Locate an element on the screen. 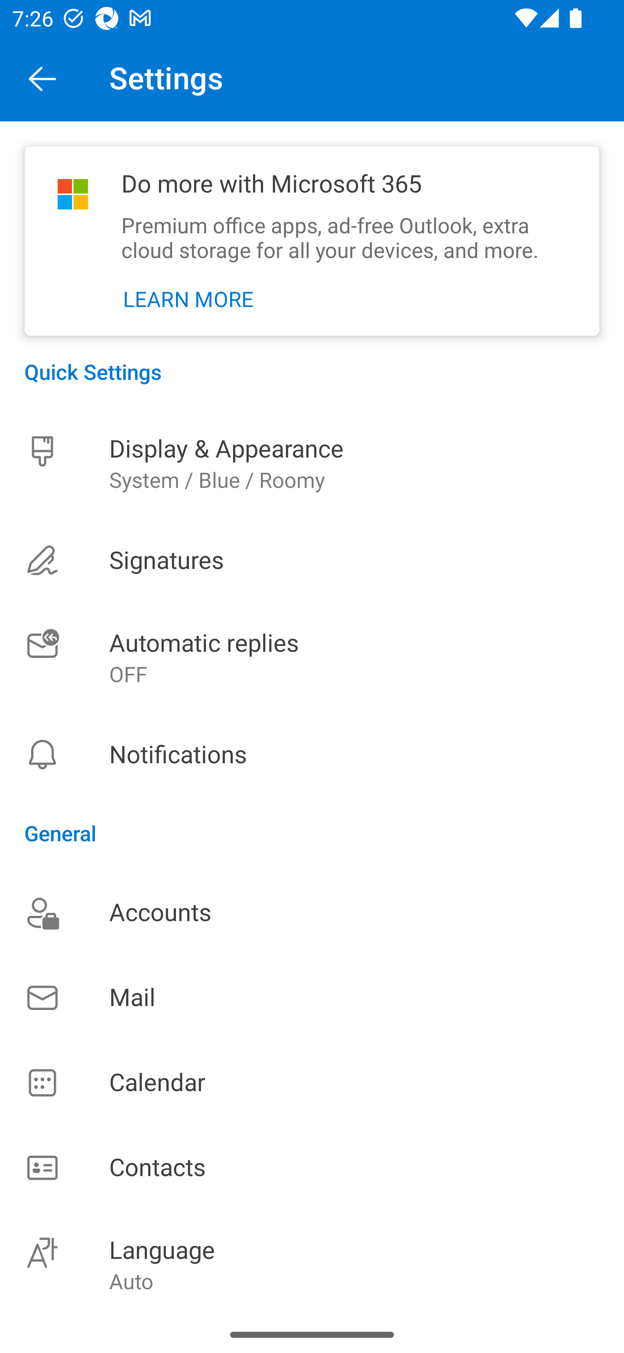 The width and height of the screenshot is (624, 1353). Notifications is located at coordinates (312, 755).